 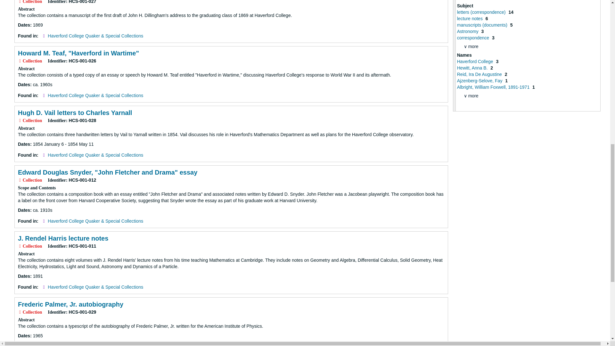 I want to click on Frederic Palmer, Jr. autobiography, so click(x=70, y=304).